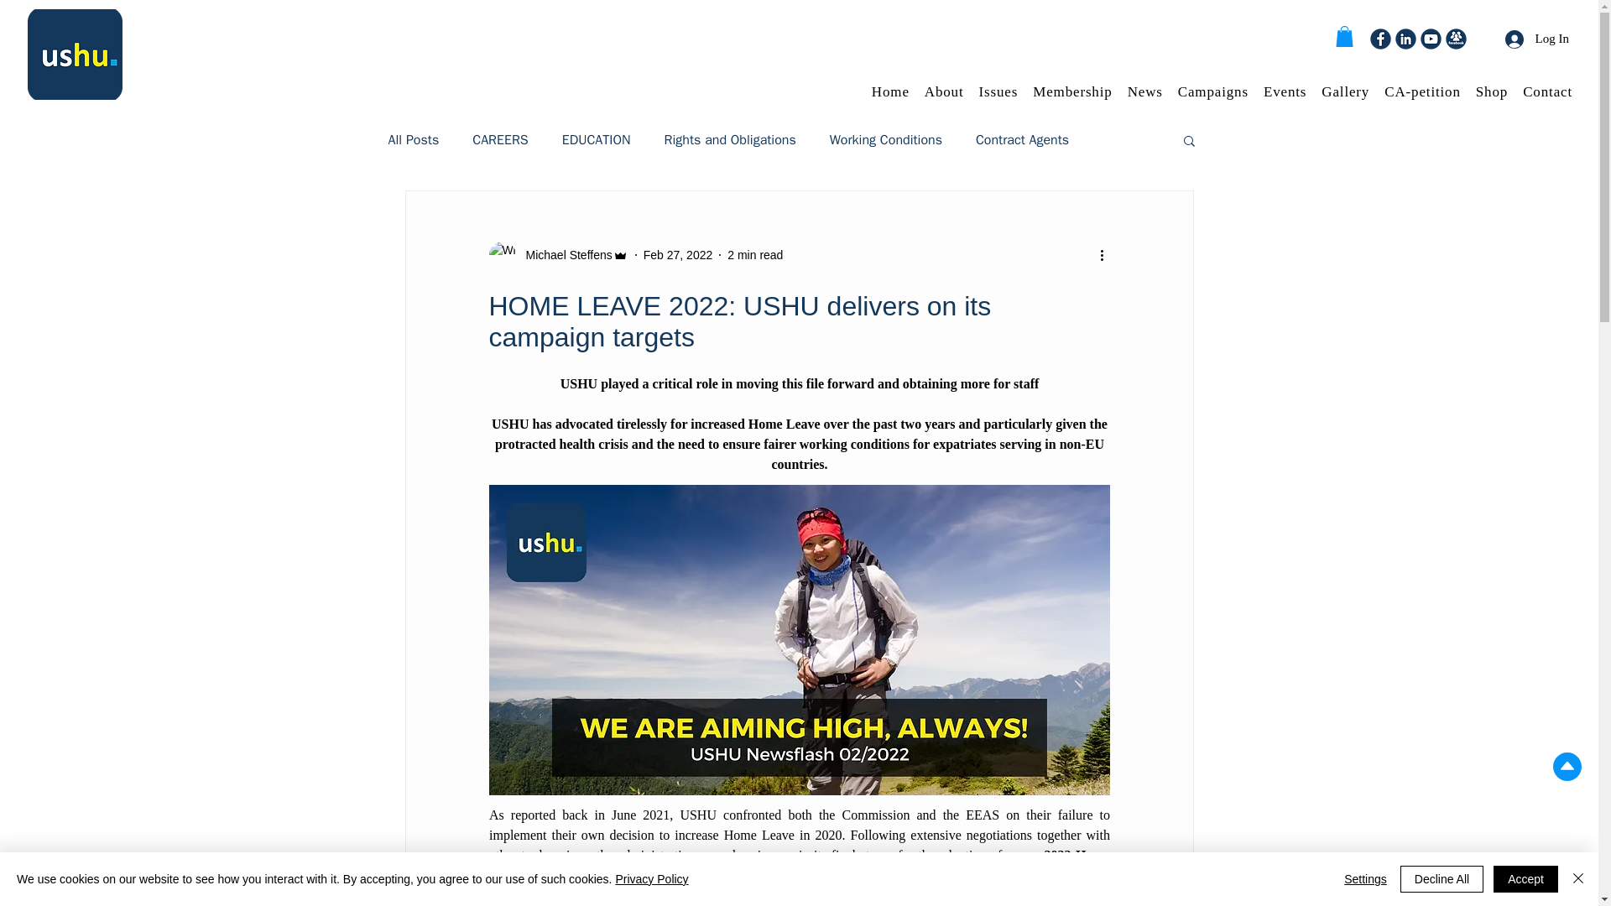  What do you see at coordinates (1344, 92) in the screenshot?
I see `Gallery` at bounding box center [1344, 92].